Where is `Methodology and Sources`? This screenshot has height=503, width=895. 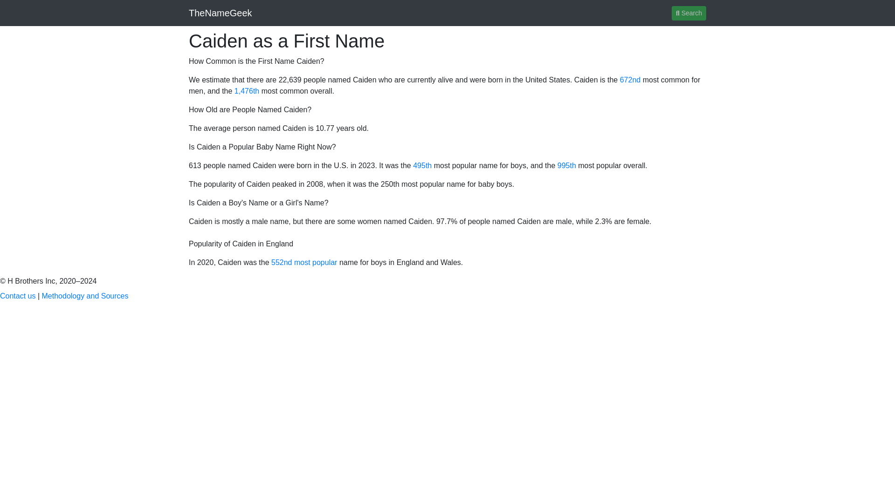 Methodology and Sources is located at coordinates (85, 296).